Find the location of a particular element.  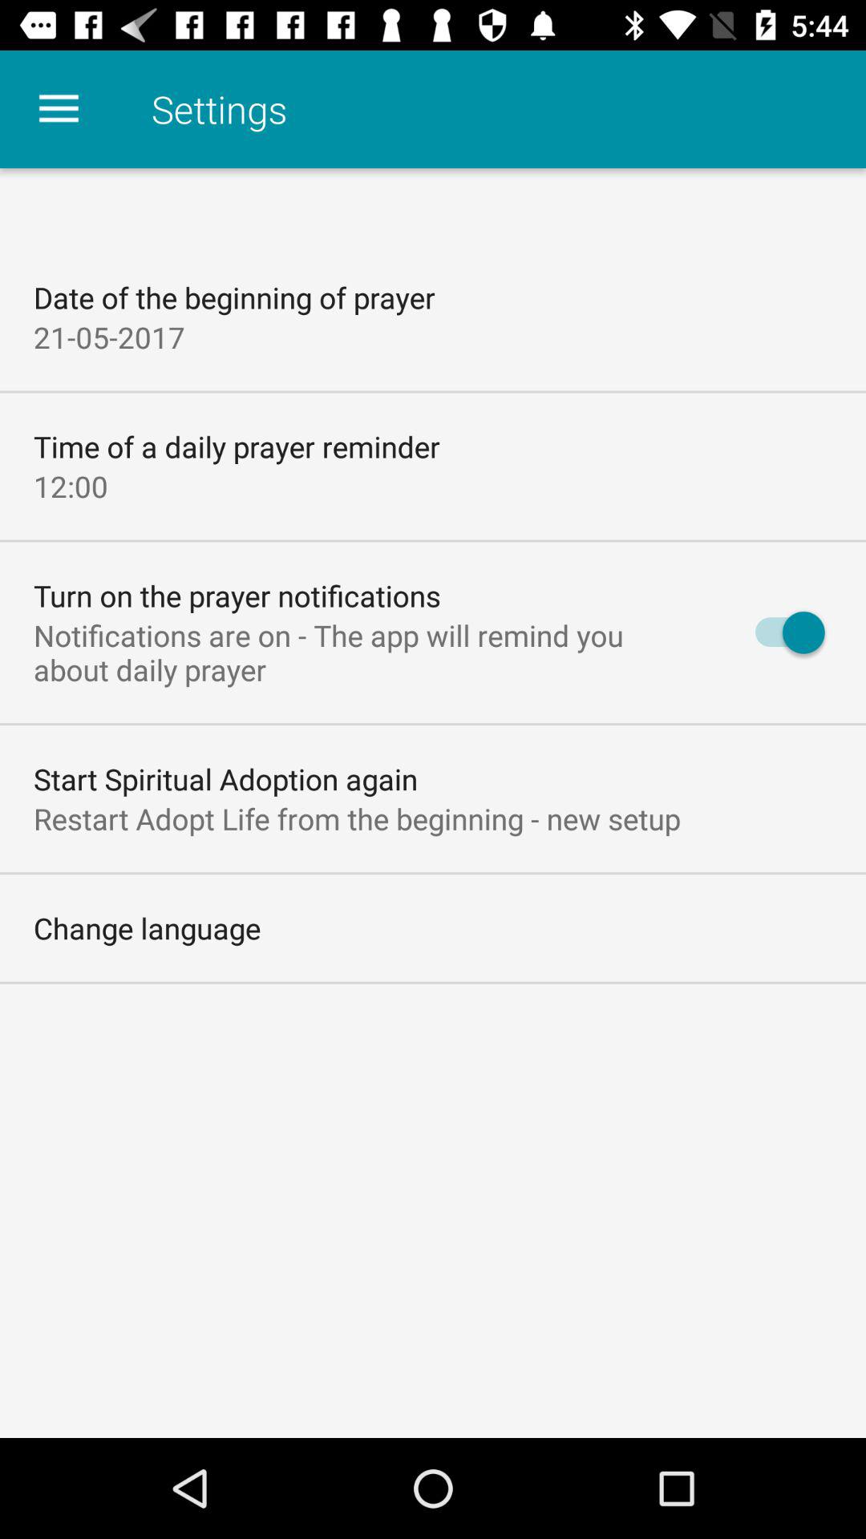

choose time of a is located at coordinates (237, 446).